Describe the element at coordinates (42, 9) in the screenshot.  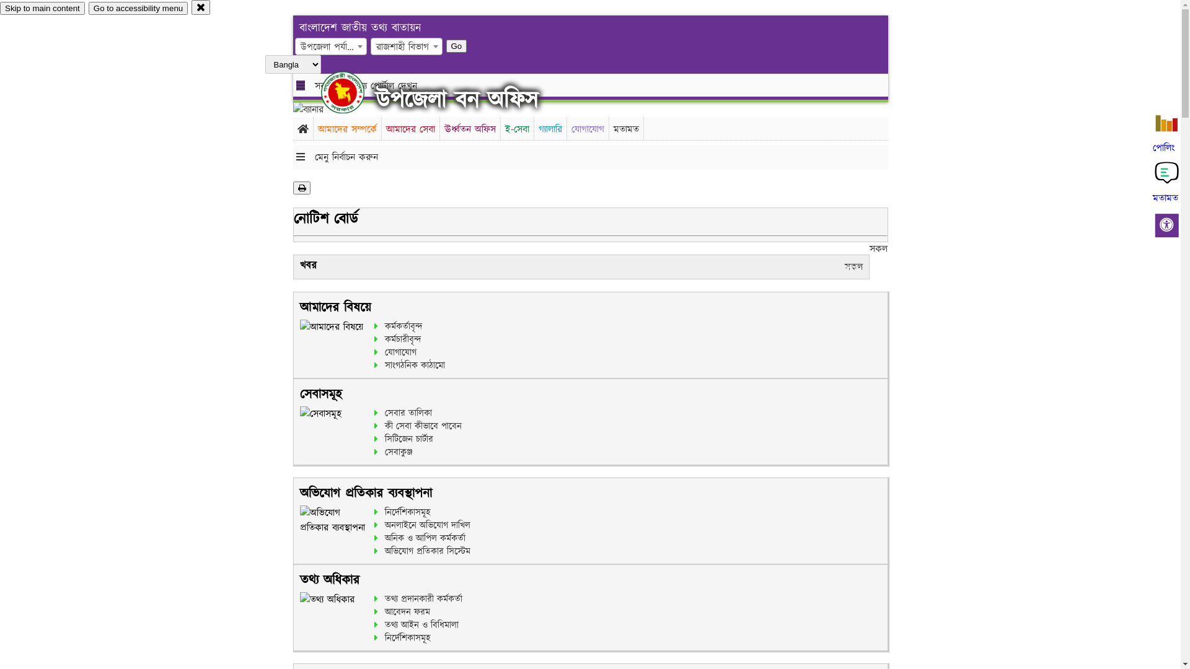
I see `Skip to main content` at that location.